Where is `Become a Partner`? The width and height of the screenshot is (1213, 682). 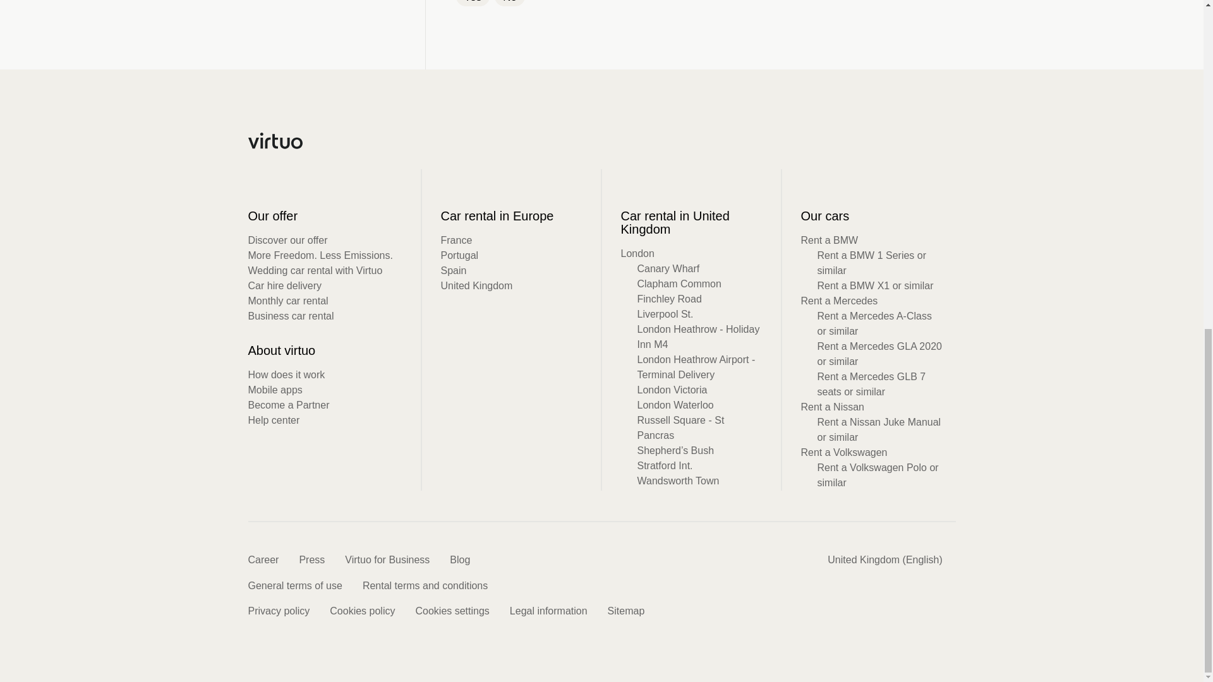
Become a Partner is located at coordinates (288, 405).